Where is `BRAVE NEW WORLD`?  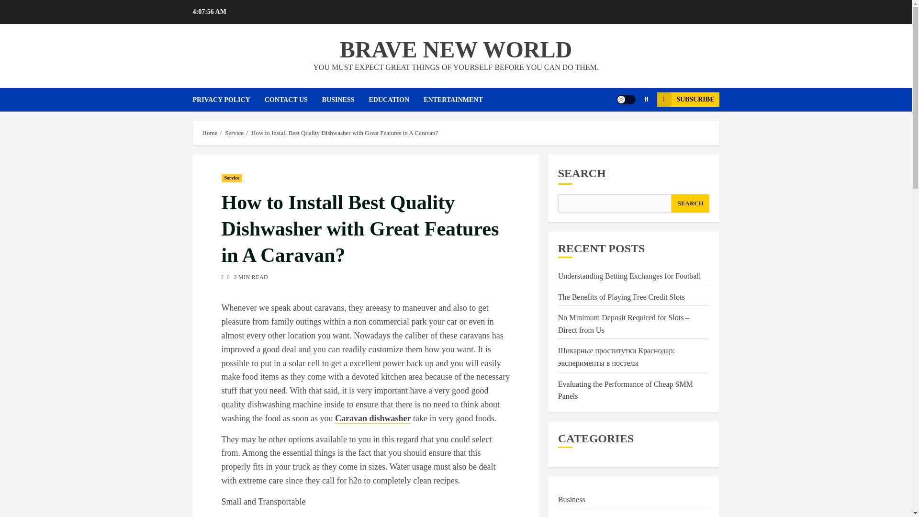 BRAVE NEW WORLD is located at coordinates (456, 49).